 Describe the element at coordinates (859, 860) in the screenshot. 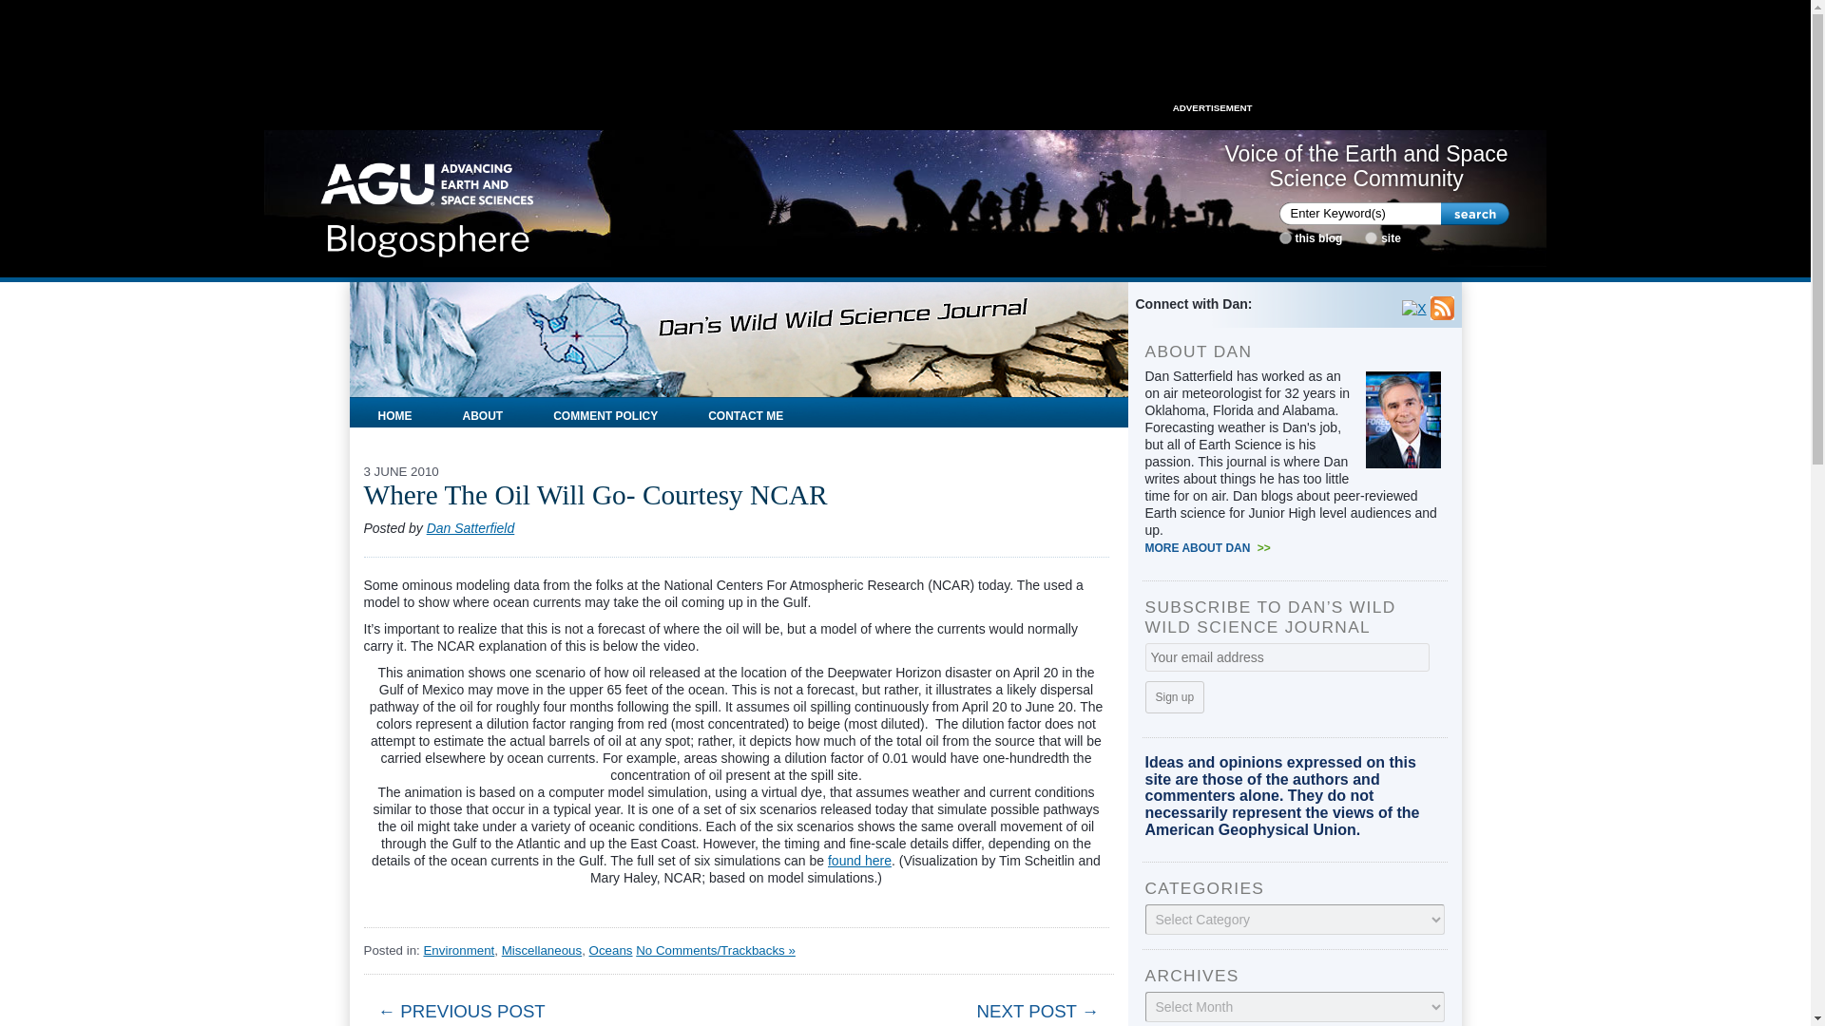

I see `found here` at that location.